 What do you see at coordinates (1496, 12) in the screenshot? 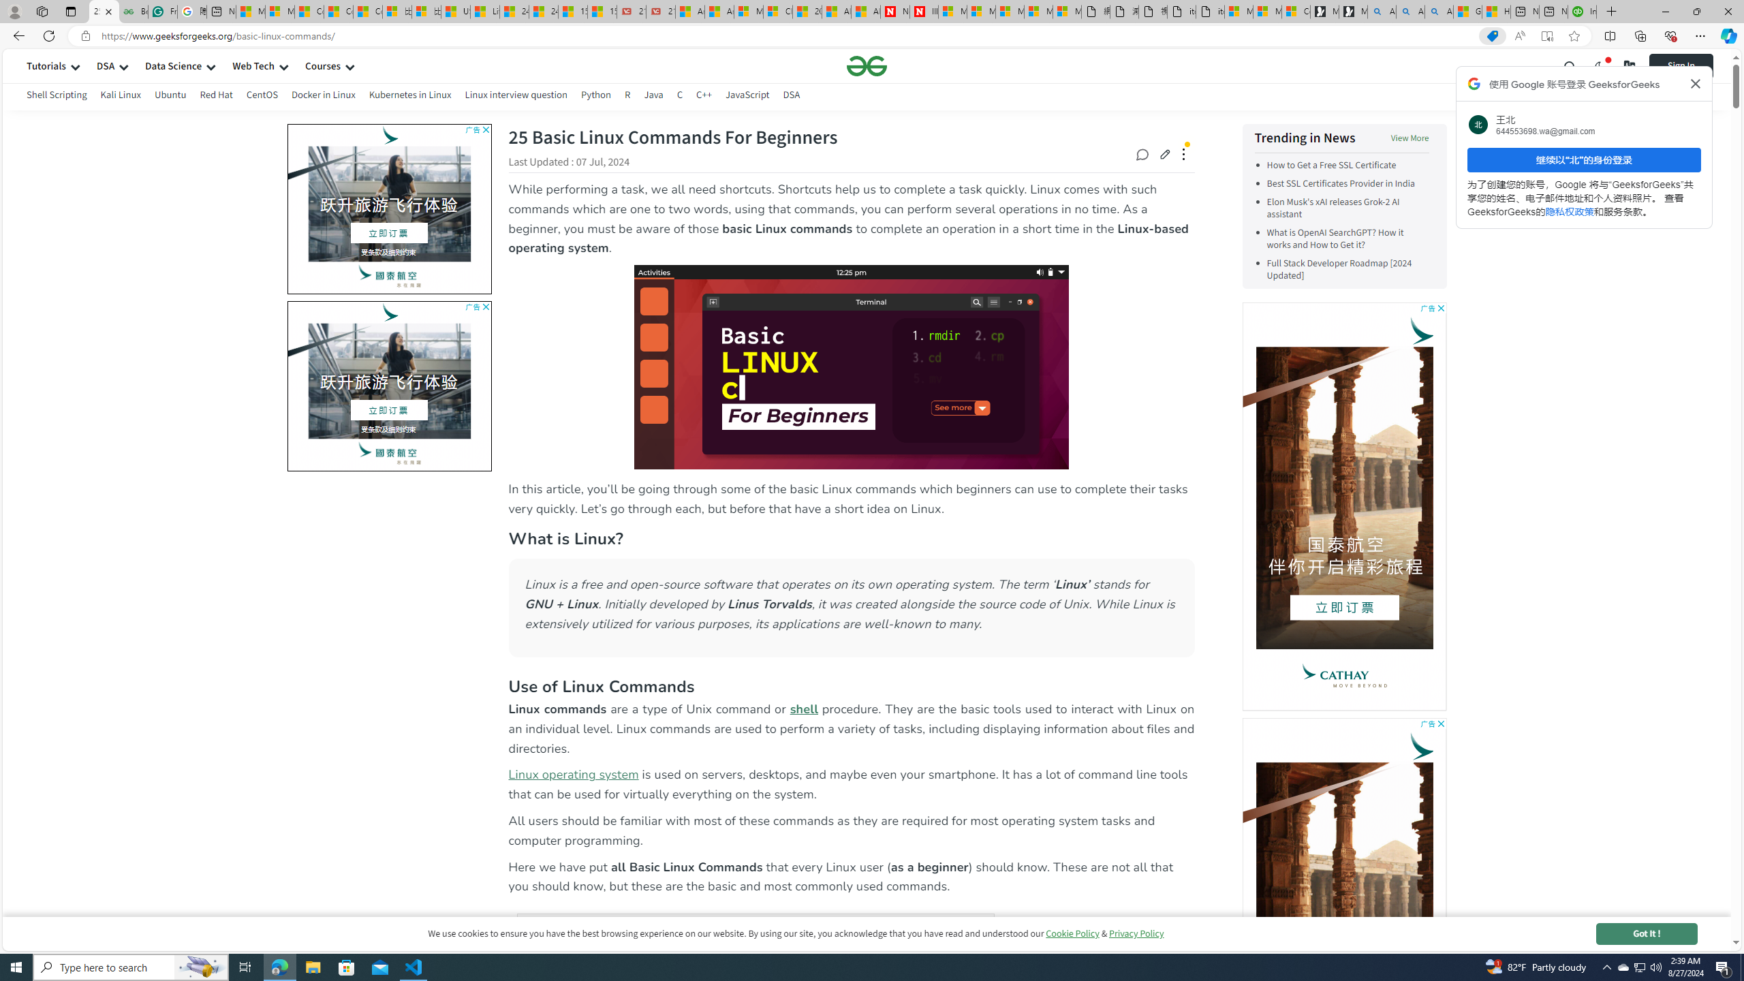
I see `How to Use a TV as a Computer Monitor` at bounding box center [1496, 12].